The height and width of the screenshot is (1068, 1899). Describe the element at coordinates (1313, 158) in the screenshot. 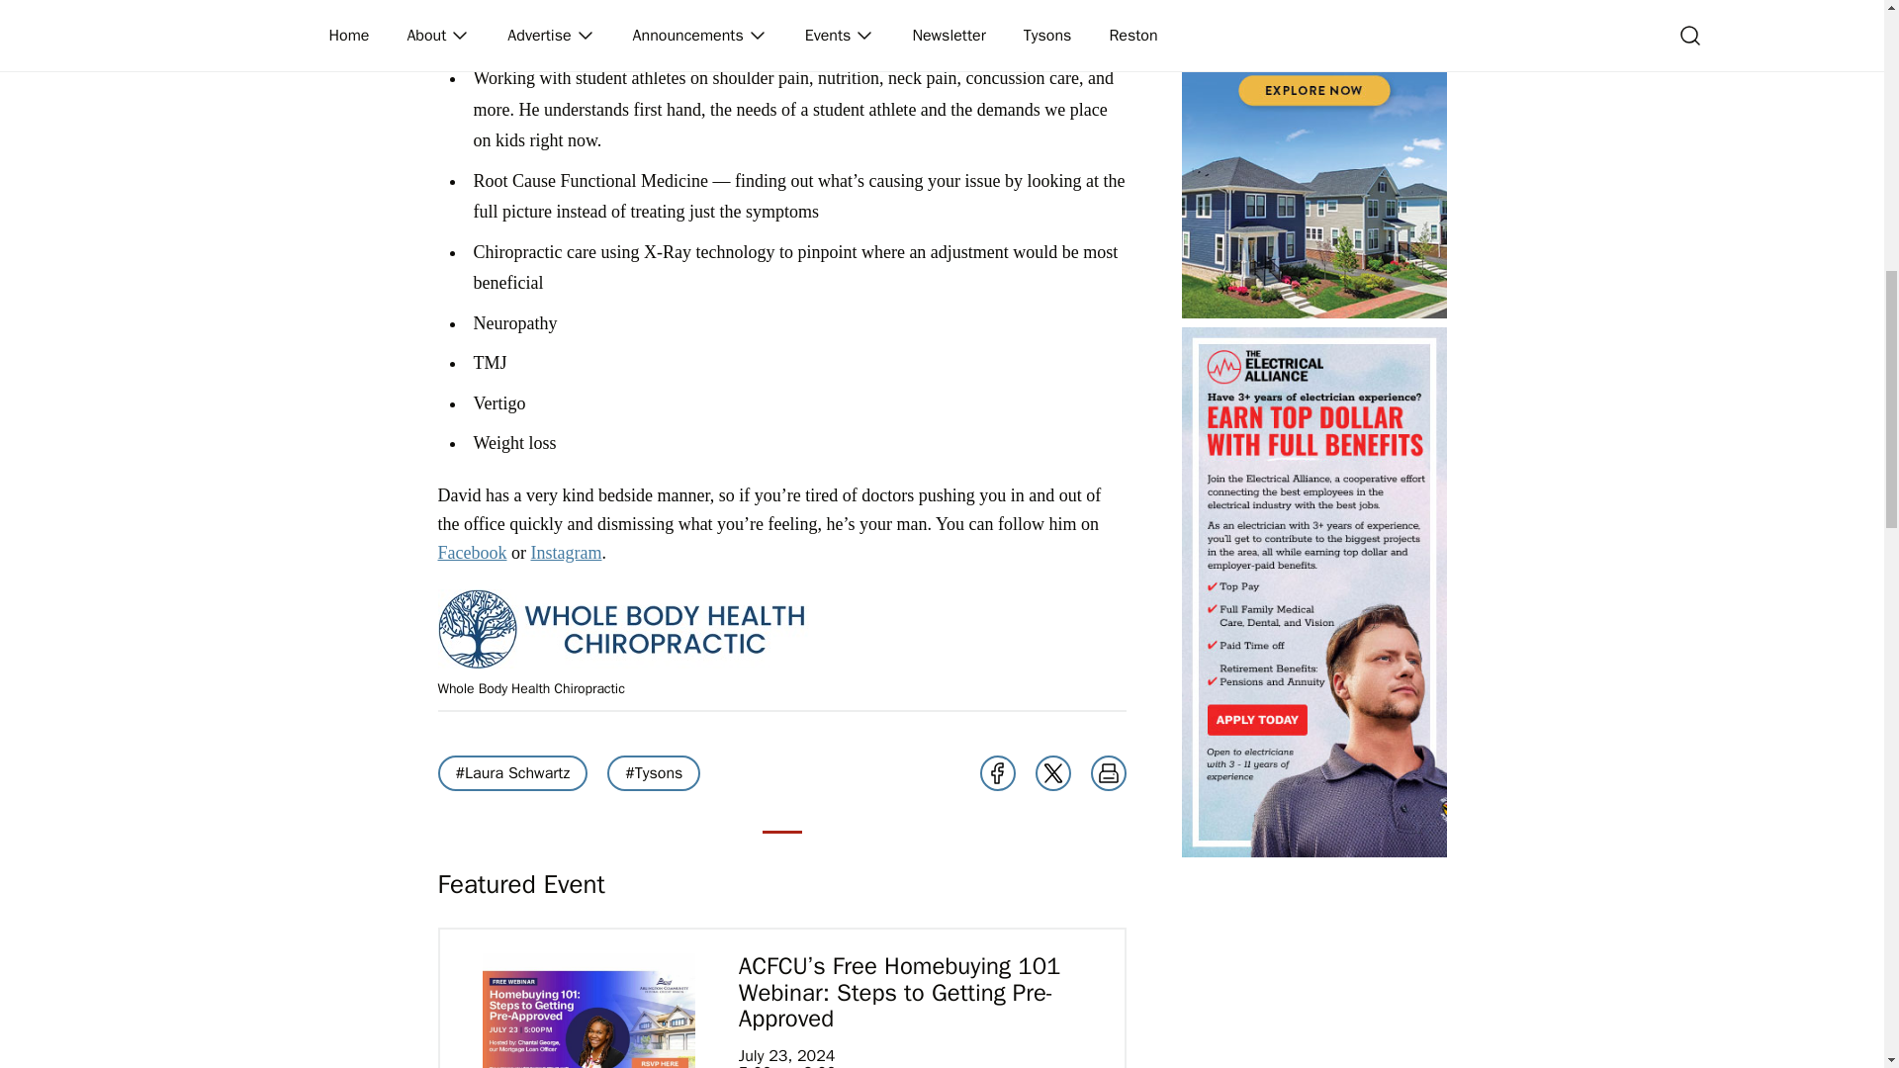

I see `Explore Now Streetscape` at that location.